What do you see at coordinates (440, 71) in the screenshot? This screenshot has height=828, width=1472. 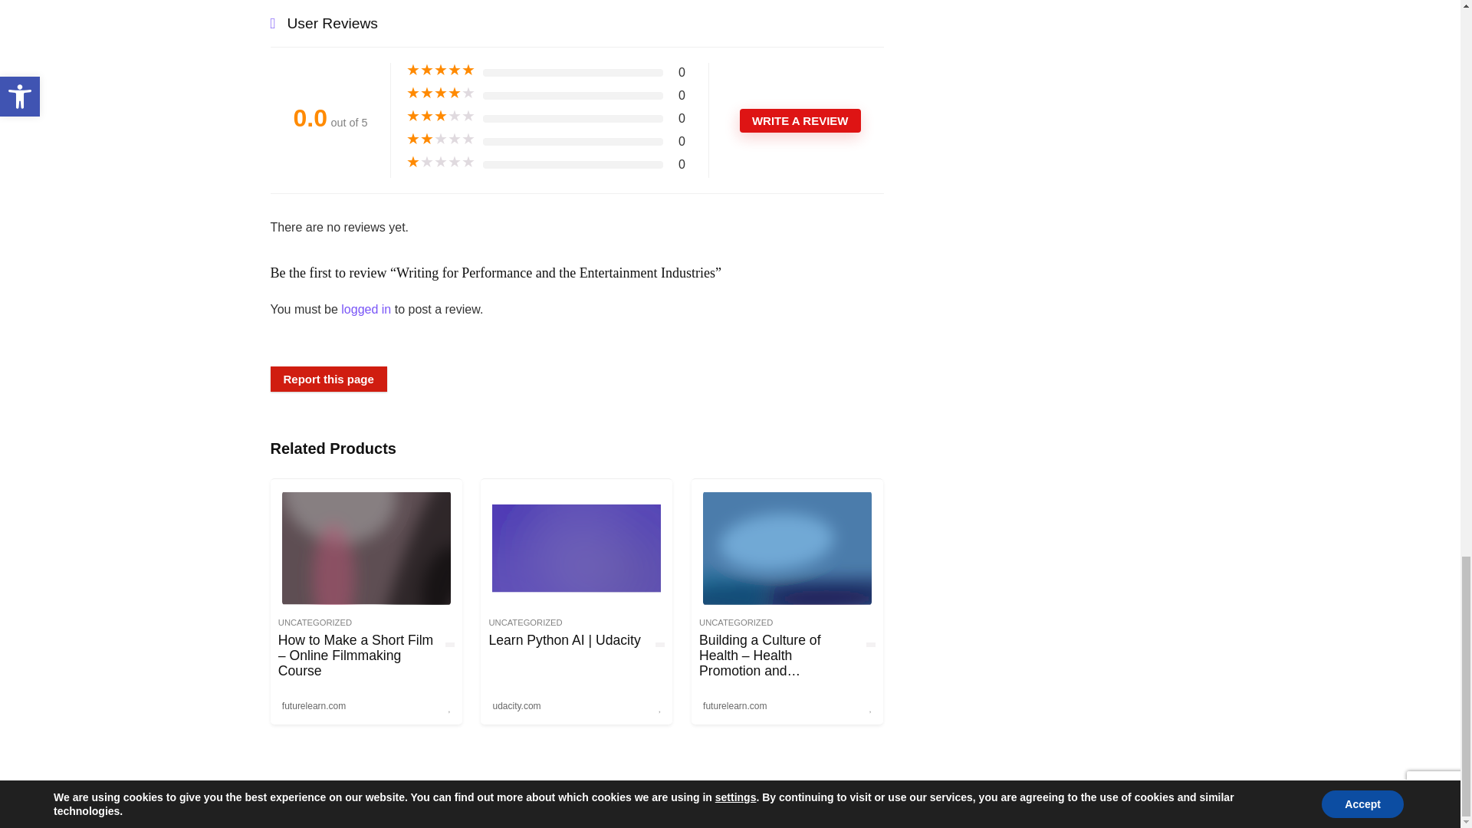 I see `Rated 5 out of 5` at bounding box center [440, 71].